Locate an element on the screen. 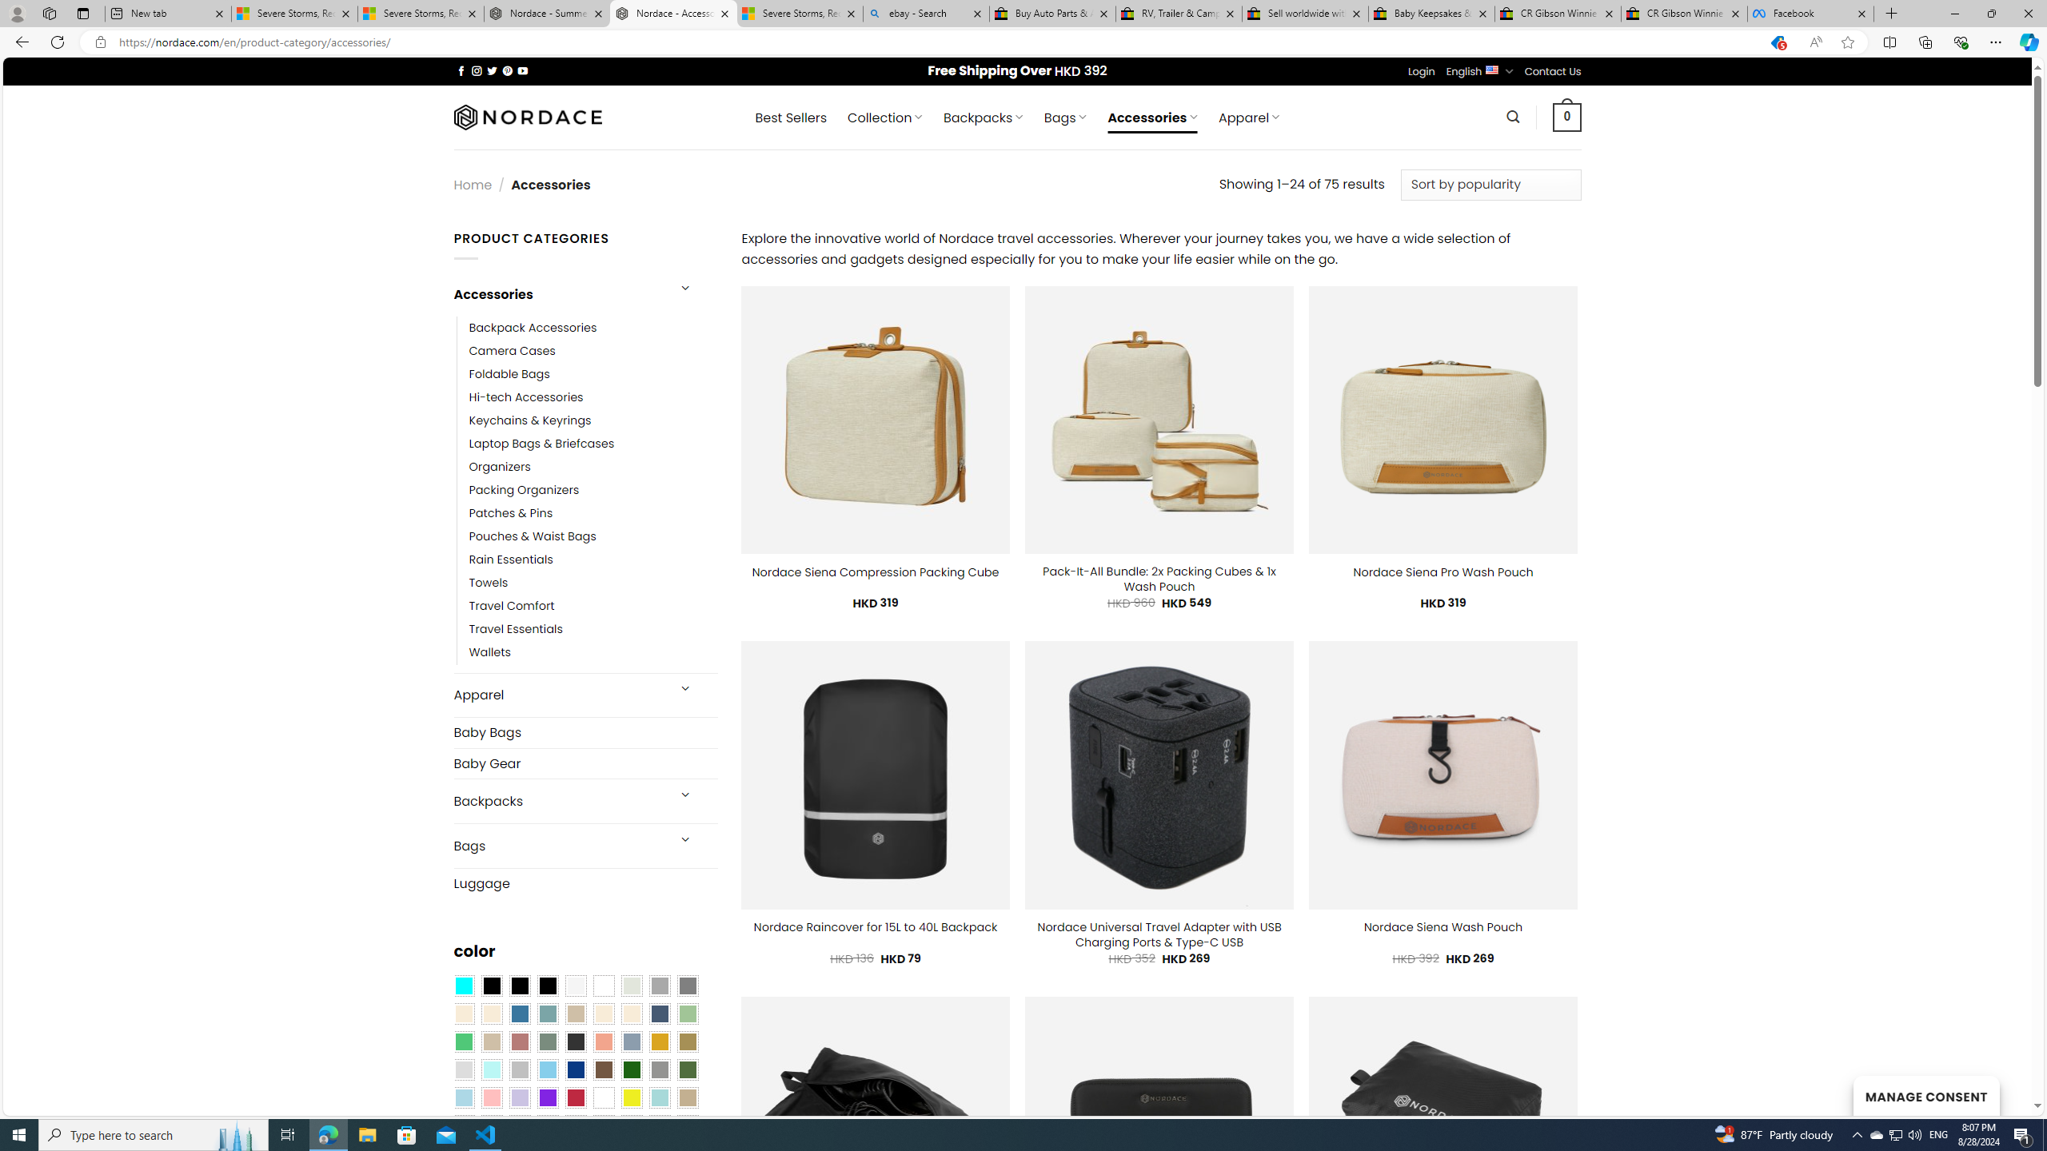  Organizers is located at coordinates (499, 468).